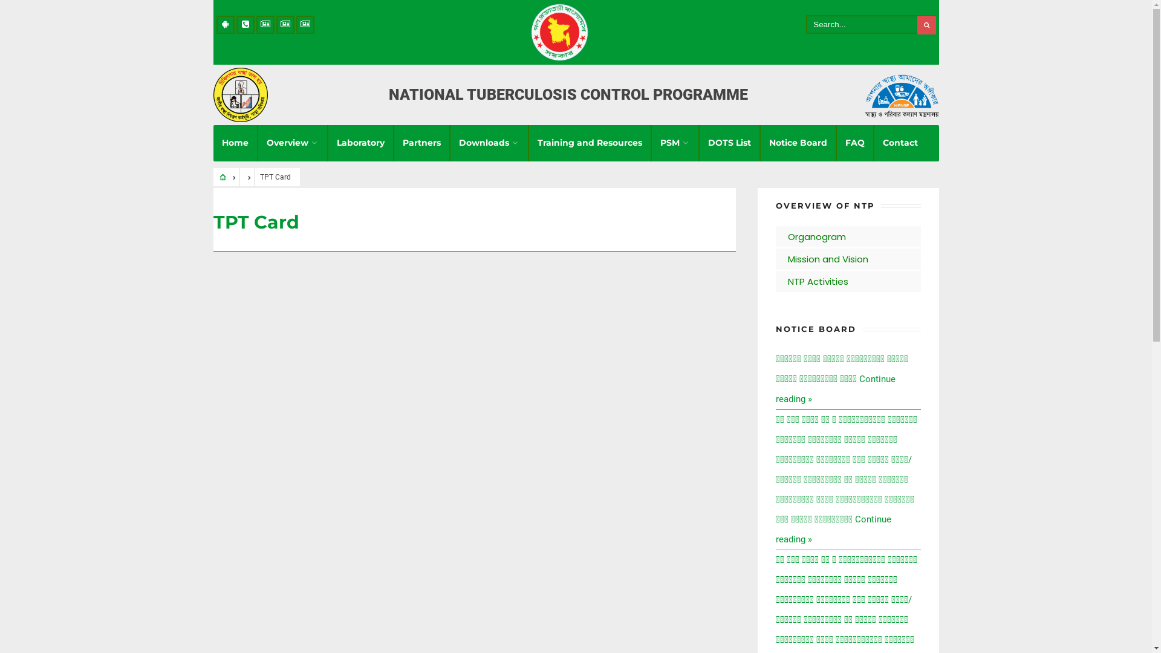 The height and width of the screenshot is (653, 1161). I want to click on Notice Board, so click(798, 143).